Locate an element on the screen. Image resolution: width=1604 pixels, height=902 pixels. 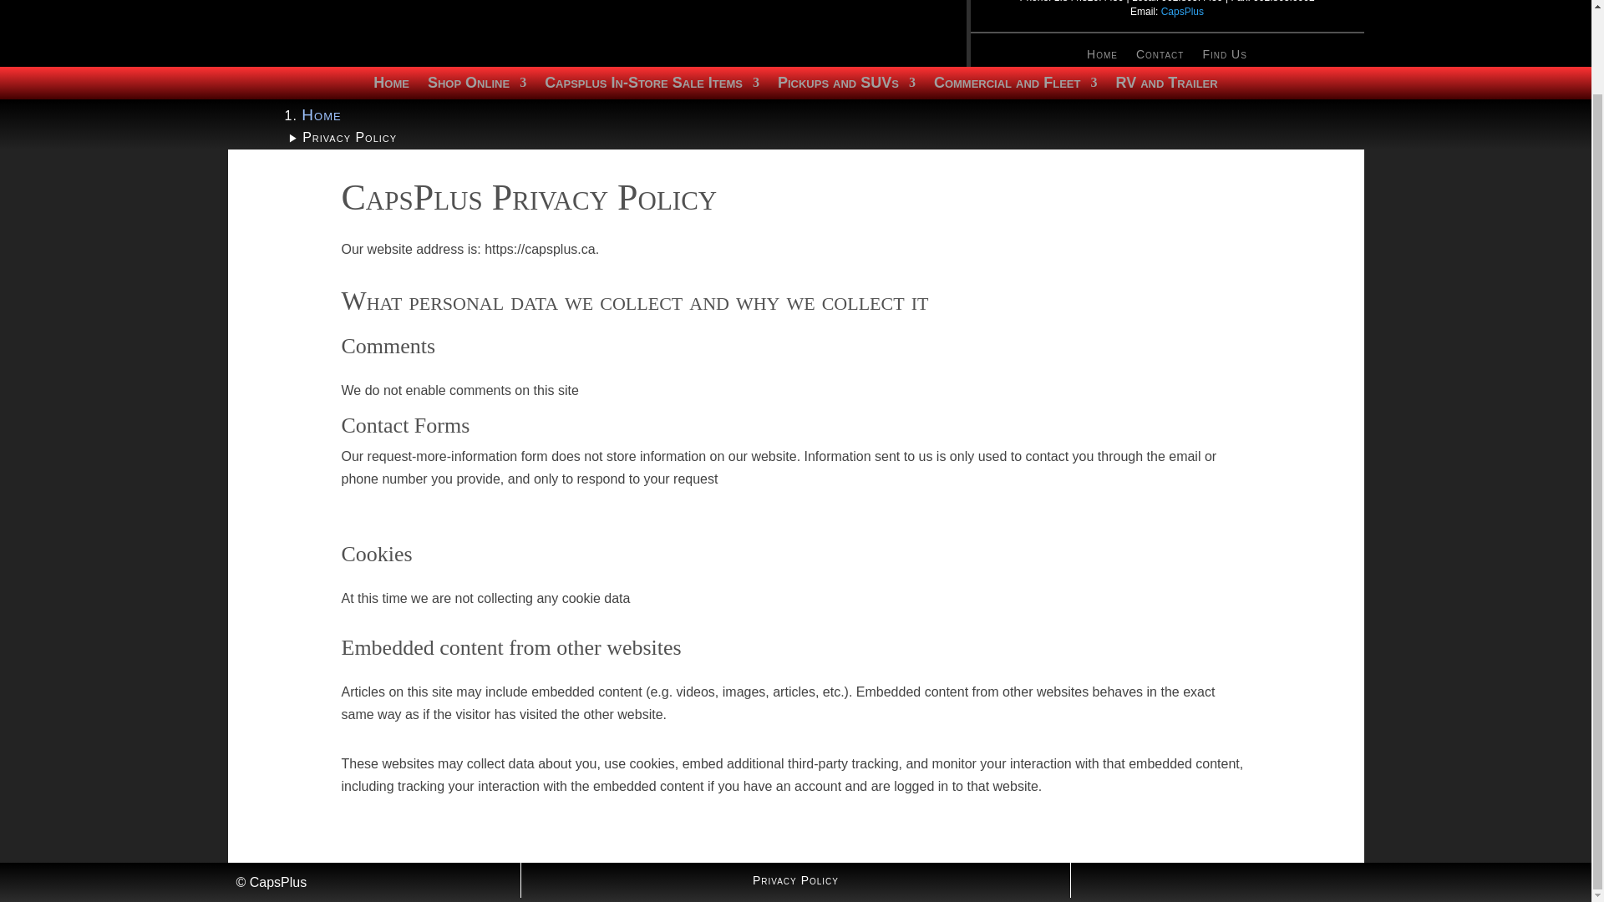
Home is located at coordinates (1103, 57).